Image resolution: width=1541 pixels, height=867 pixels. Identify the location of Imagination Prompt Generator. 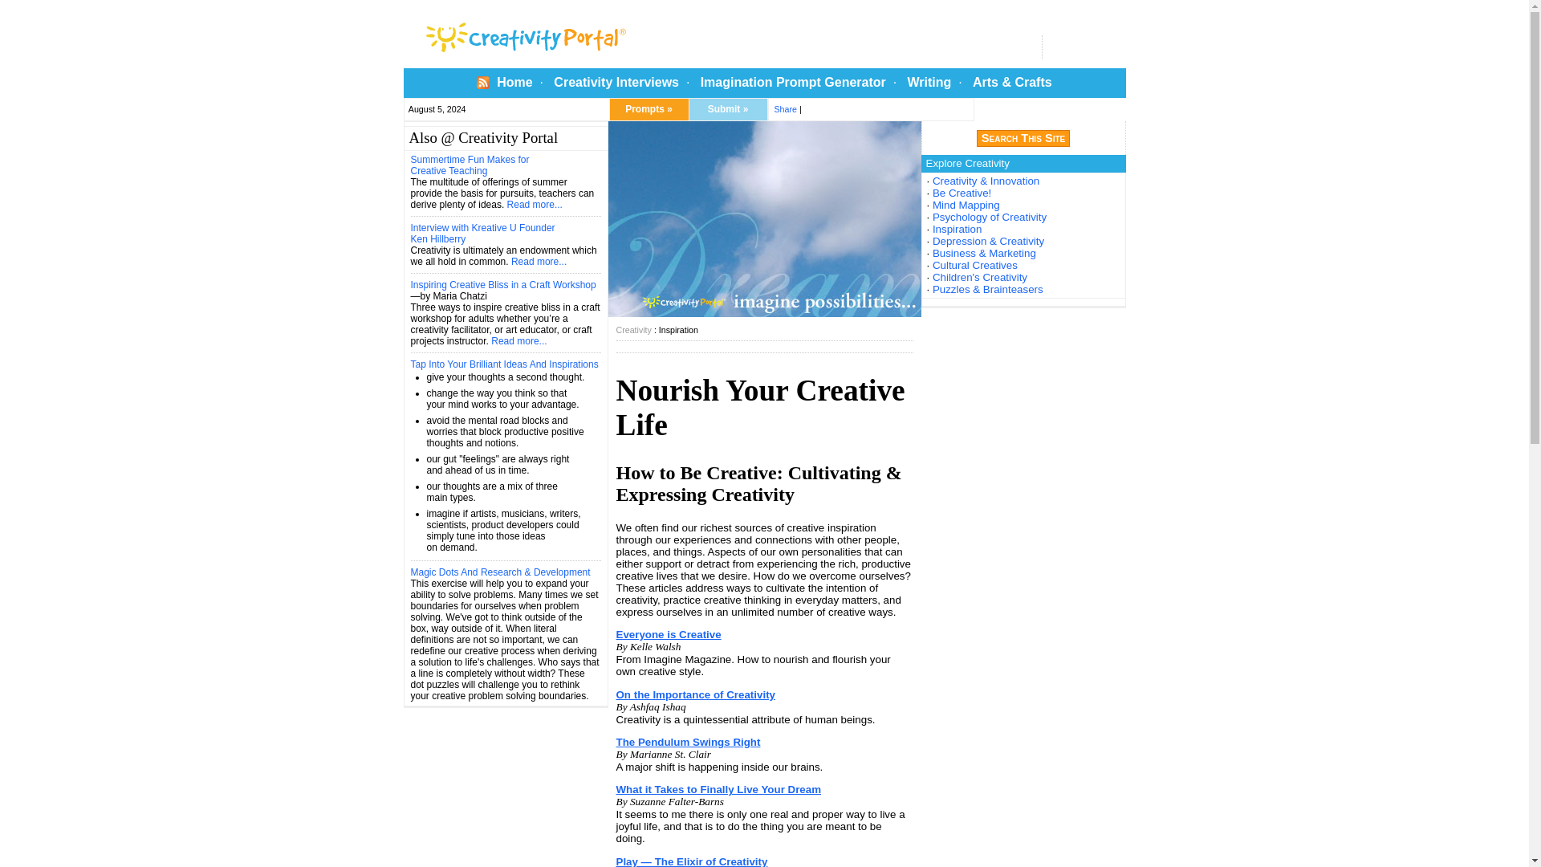
(793, 82).